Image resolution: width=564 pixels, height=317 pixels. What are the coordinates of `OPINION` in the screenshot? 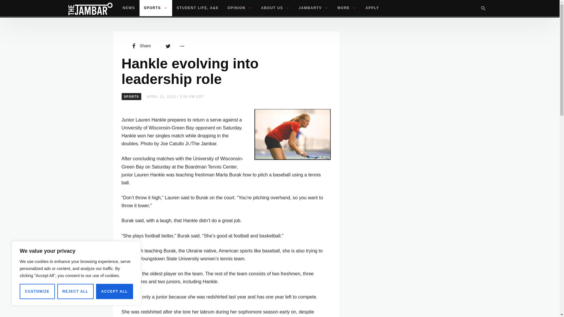 It's located at (240, 8).